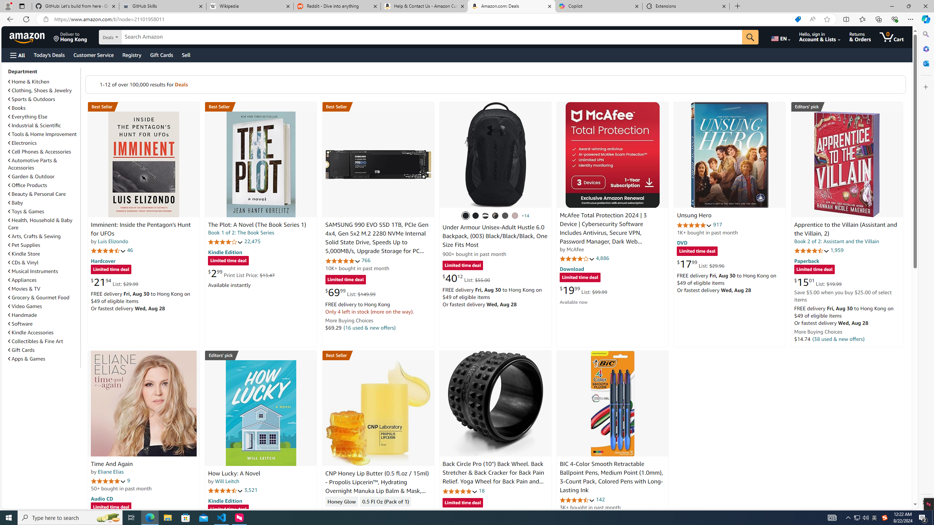 This screenshot has width=934, height=525. Describe the element at coordinates (21, 350) in the screenshot. I see `Gift Cards` at that location.